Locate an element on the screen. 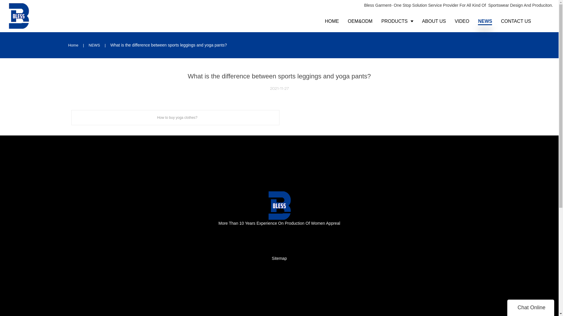 The height and width of the screenshot is (316, 563). Sitemap is located at coordinates (279, 258).